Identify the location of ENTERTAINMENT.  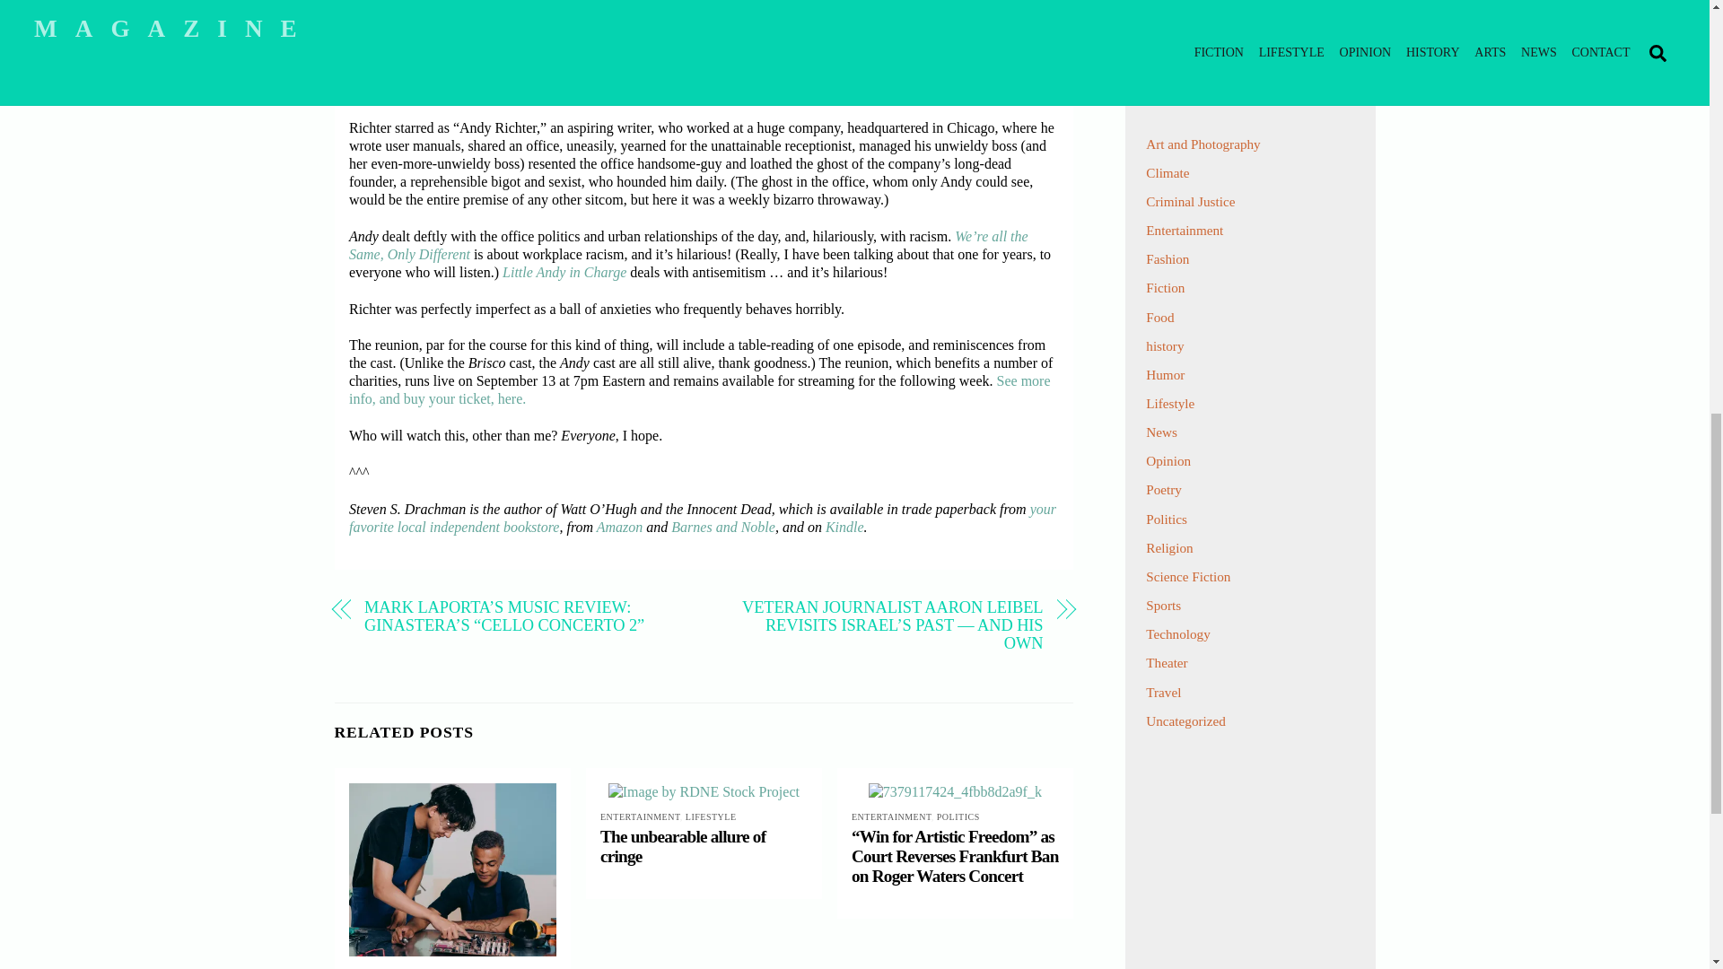
(389, 968).